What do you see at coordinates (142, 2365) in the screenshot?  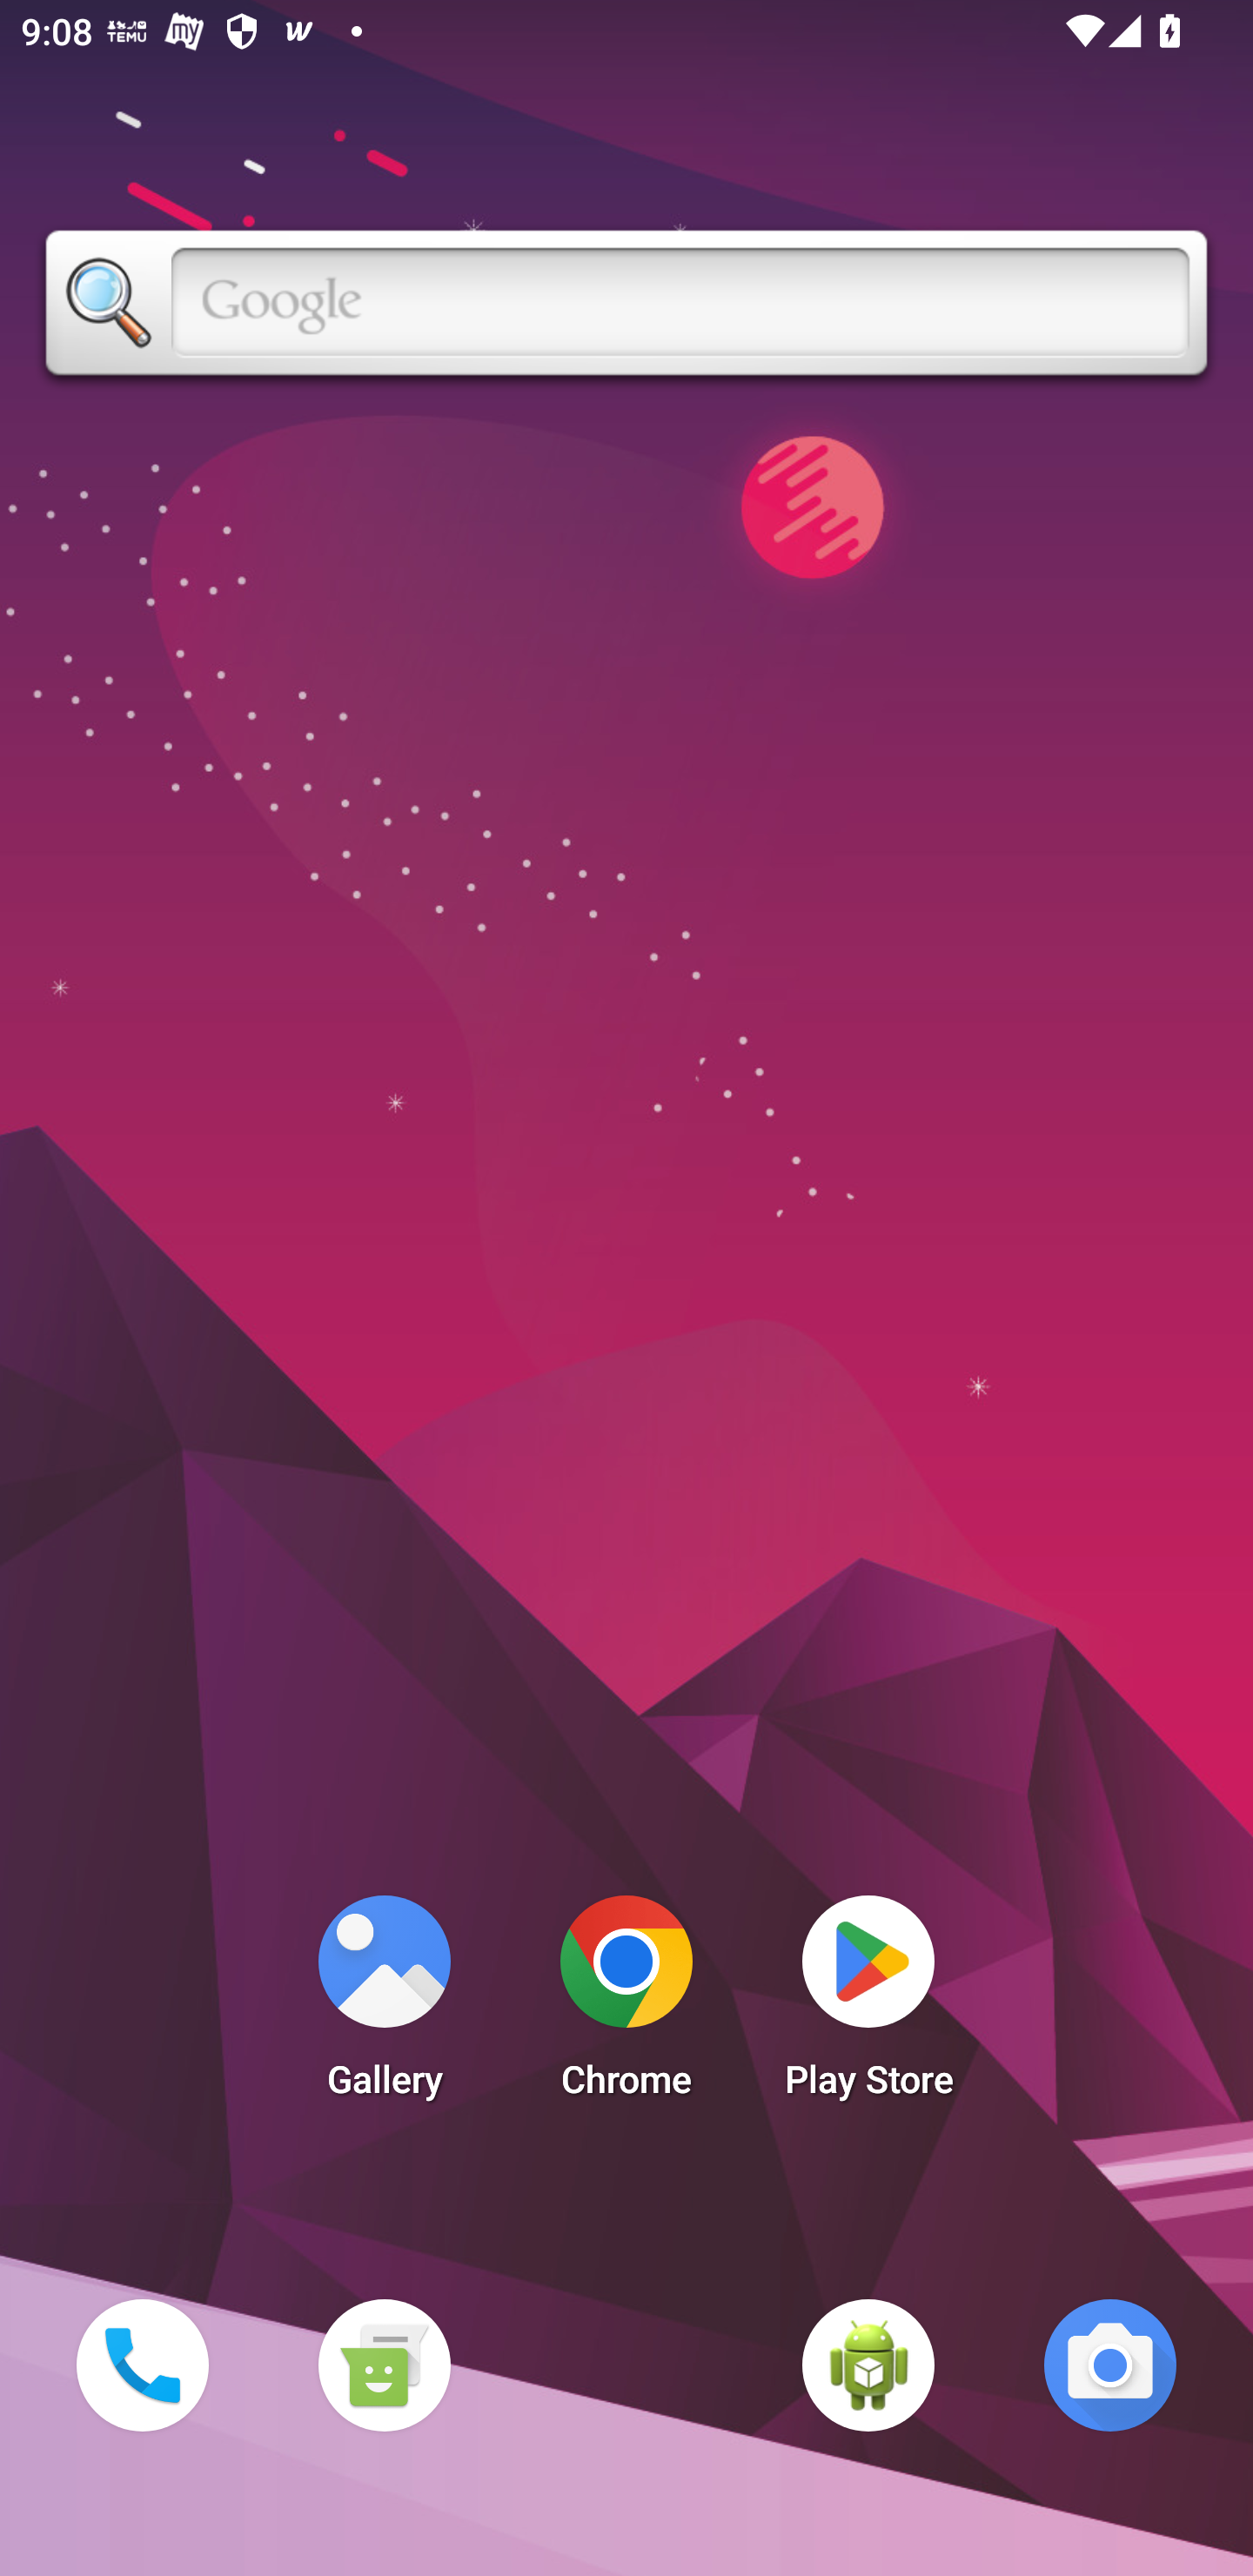 I see `Phone` at bounding box center [142, 2365].